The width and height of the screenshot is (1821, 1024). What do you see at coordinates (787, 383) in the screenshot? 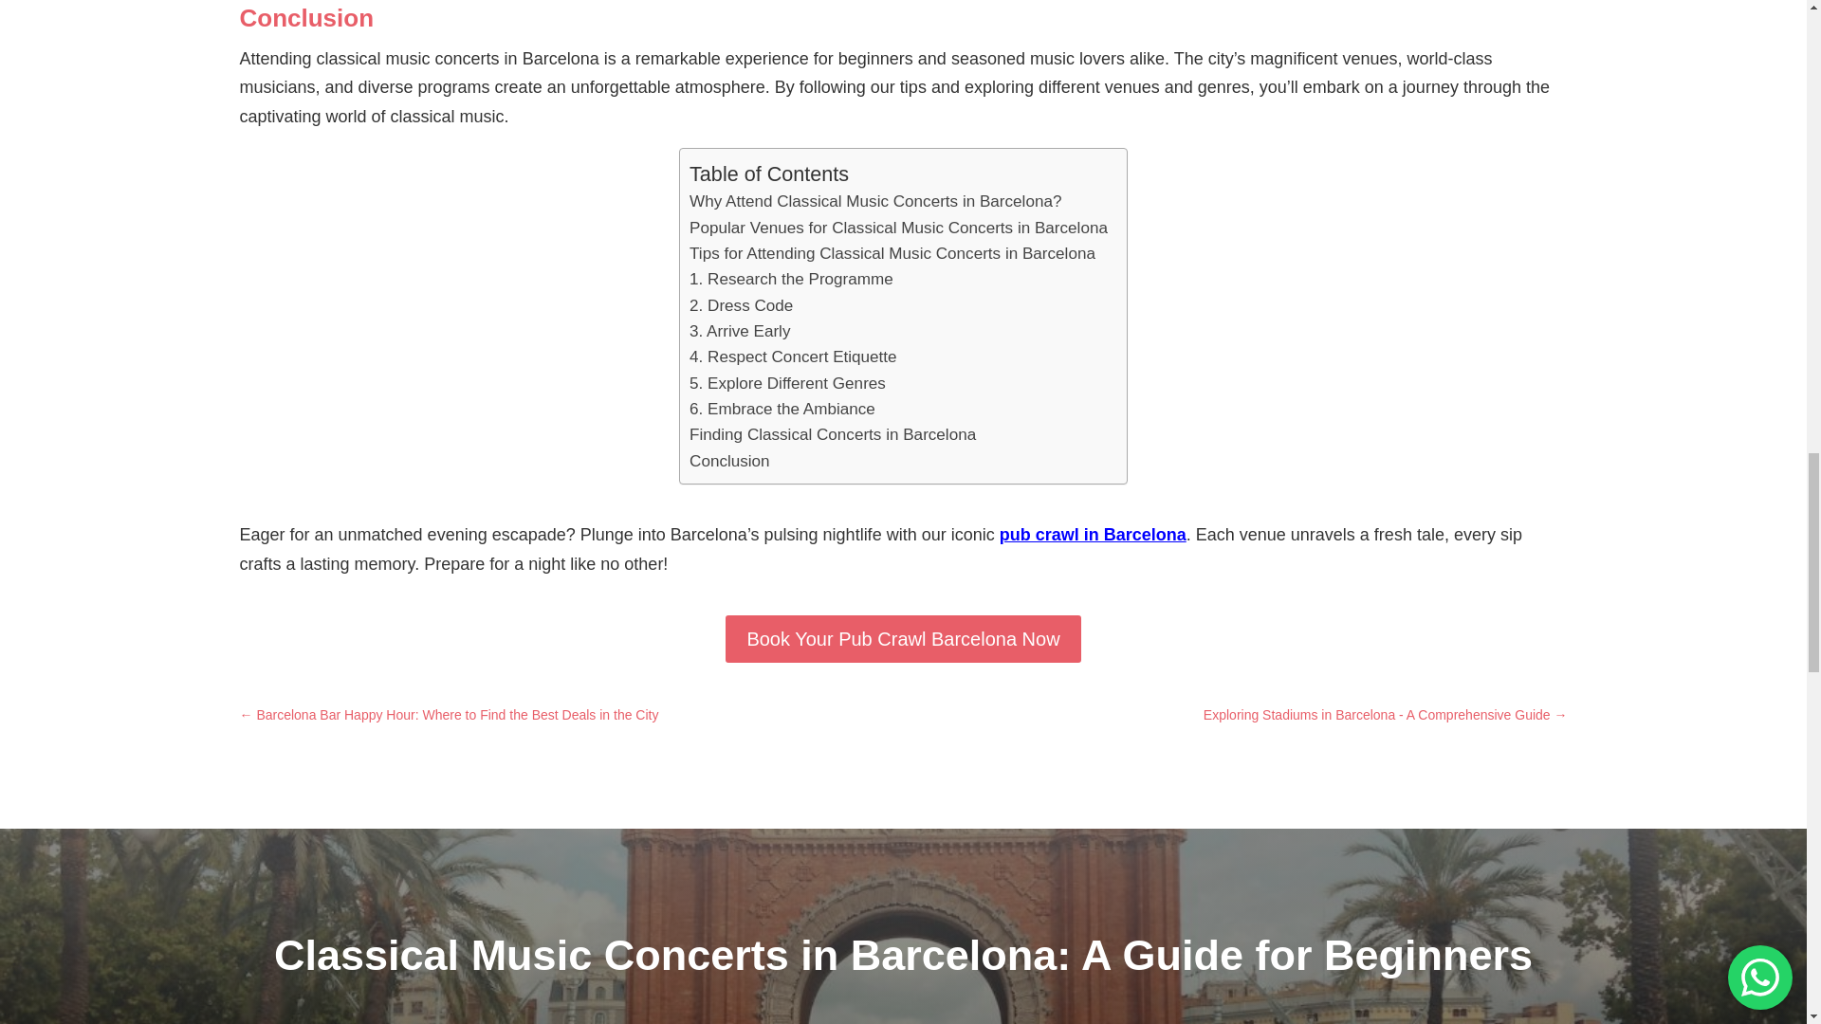
I see `5. Explore Different Genres` at bounding box center [787, 383].